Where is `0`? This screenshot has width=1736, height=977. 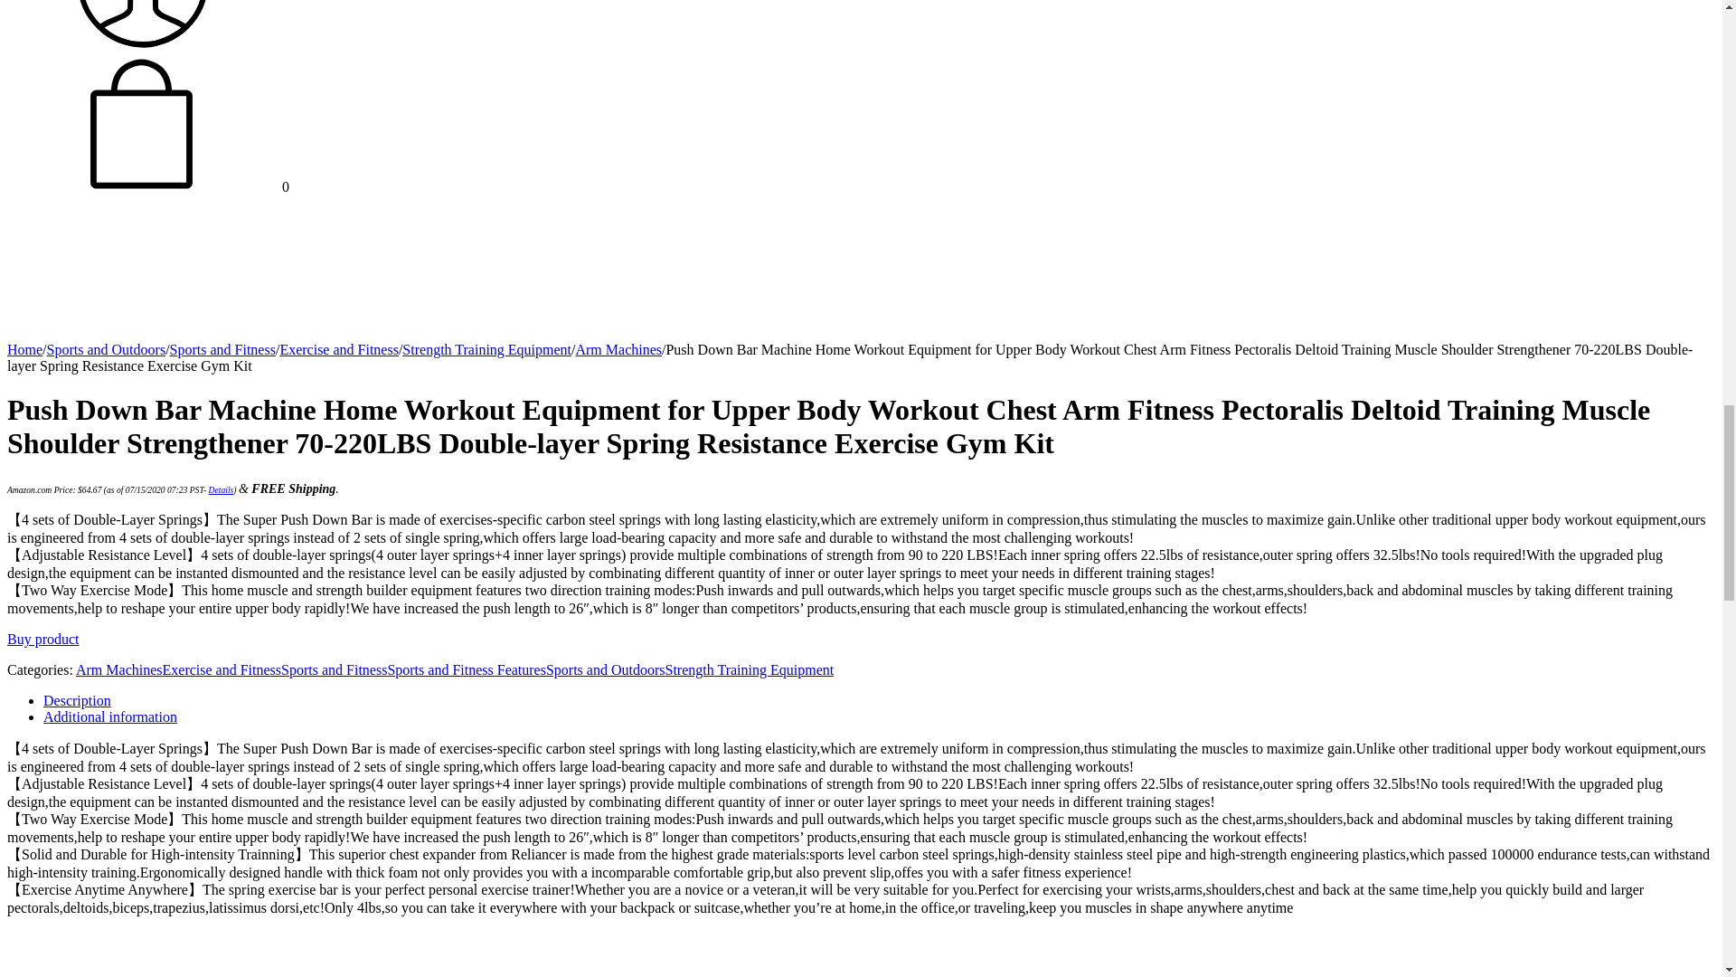 0 is located at coordinates (148, 186).